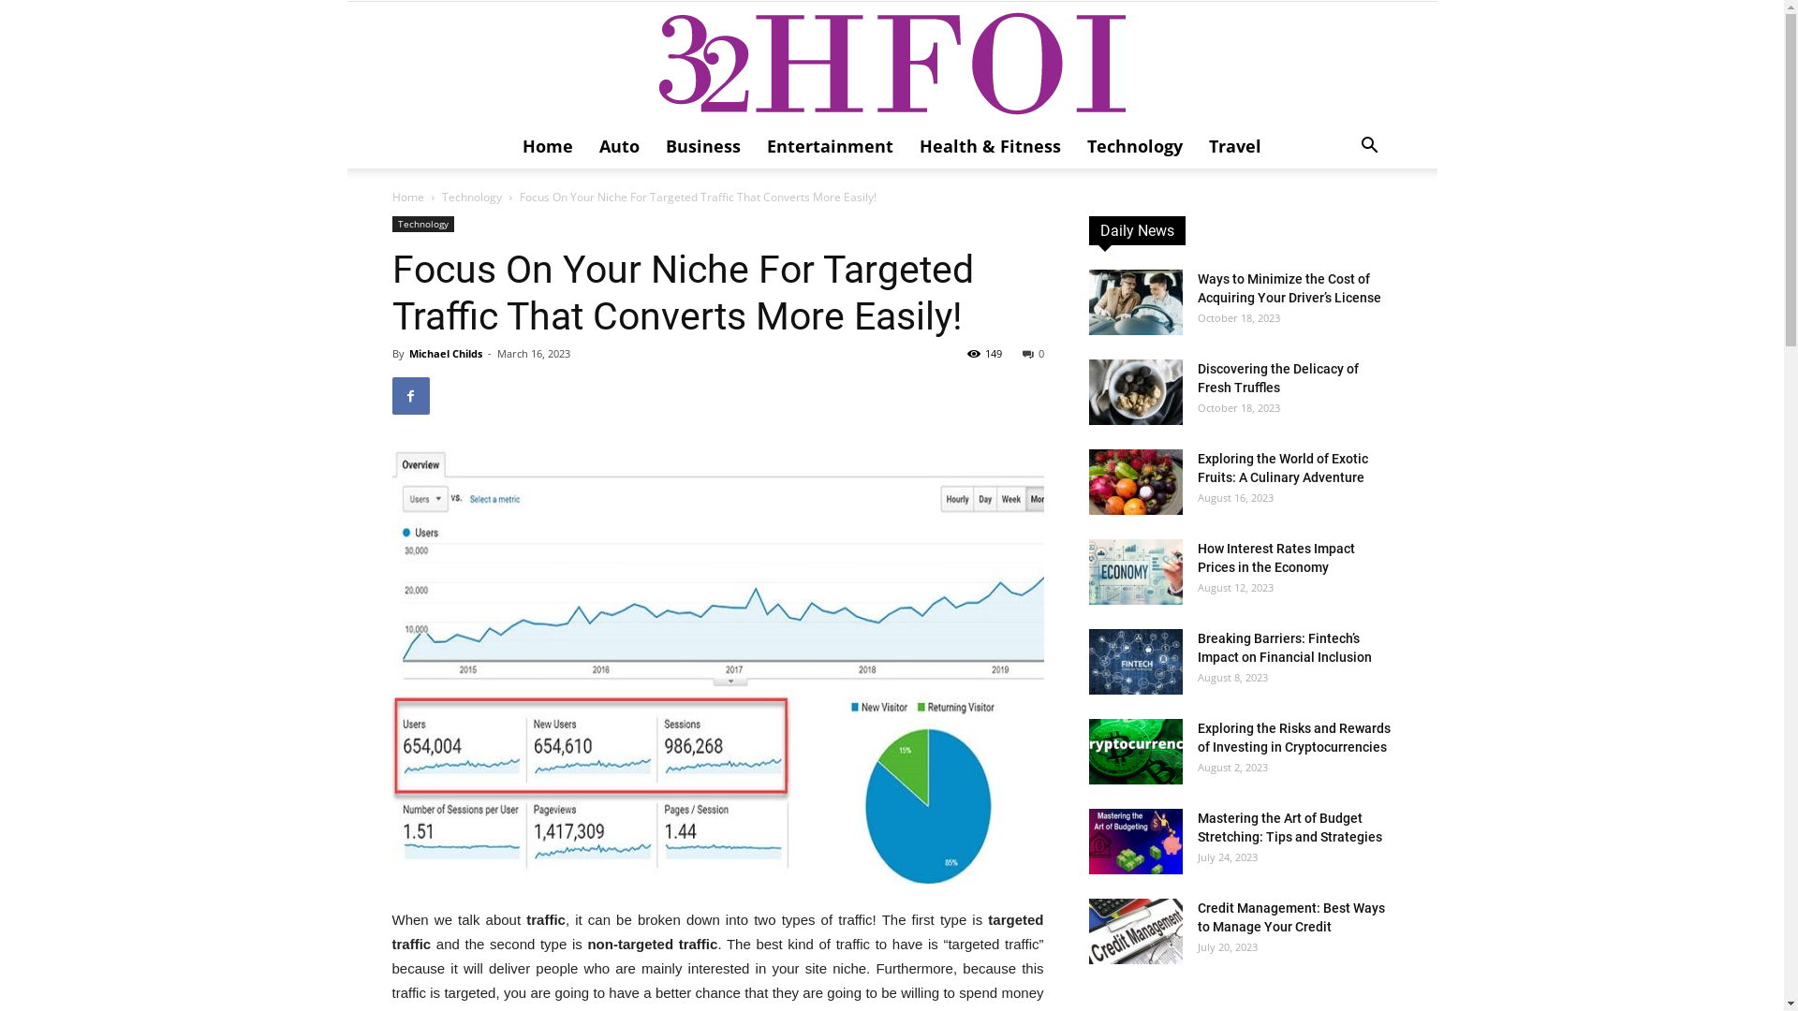 This screenshot has height=1011, width=1798. I want to click on website traffic, so click(717, 667).